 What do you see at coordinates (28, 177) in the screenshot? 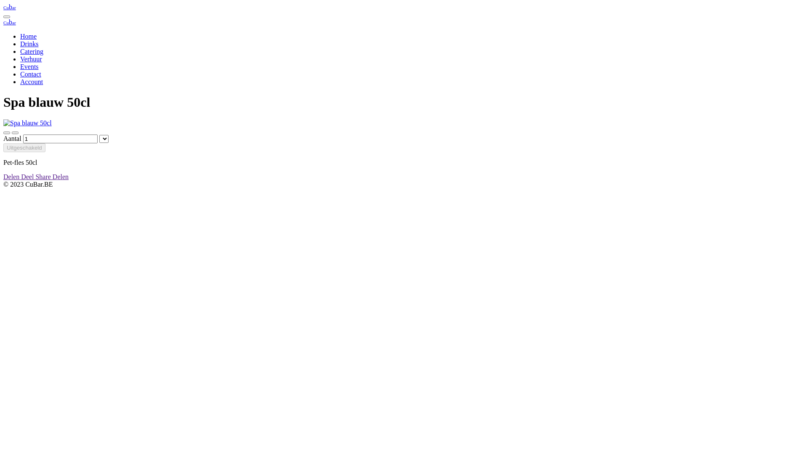
I see `Deel` at bounding box center [28, 177].